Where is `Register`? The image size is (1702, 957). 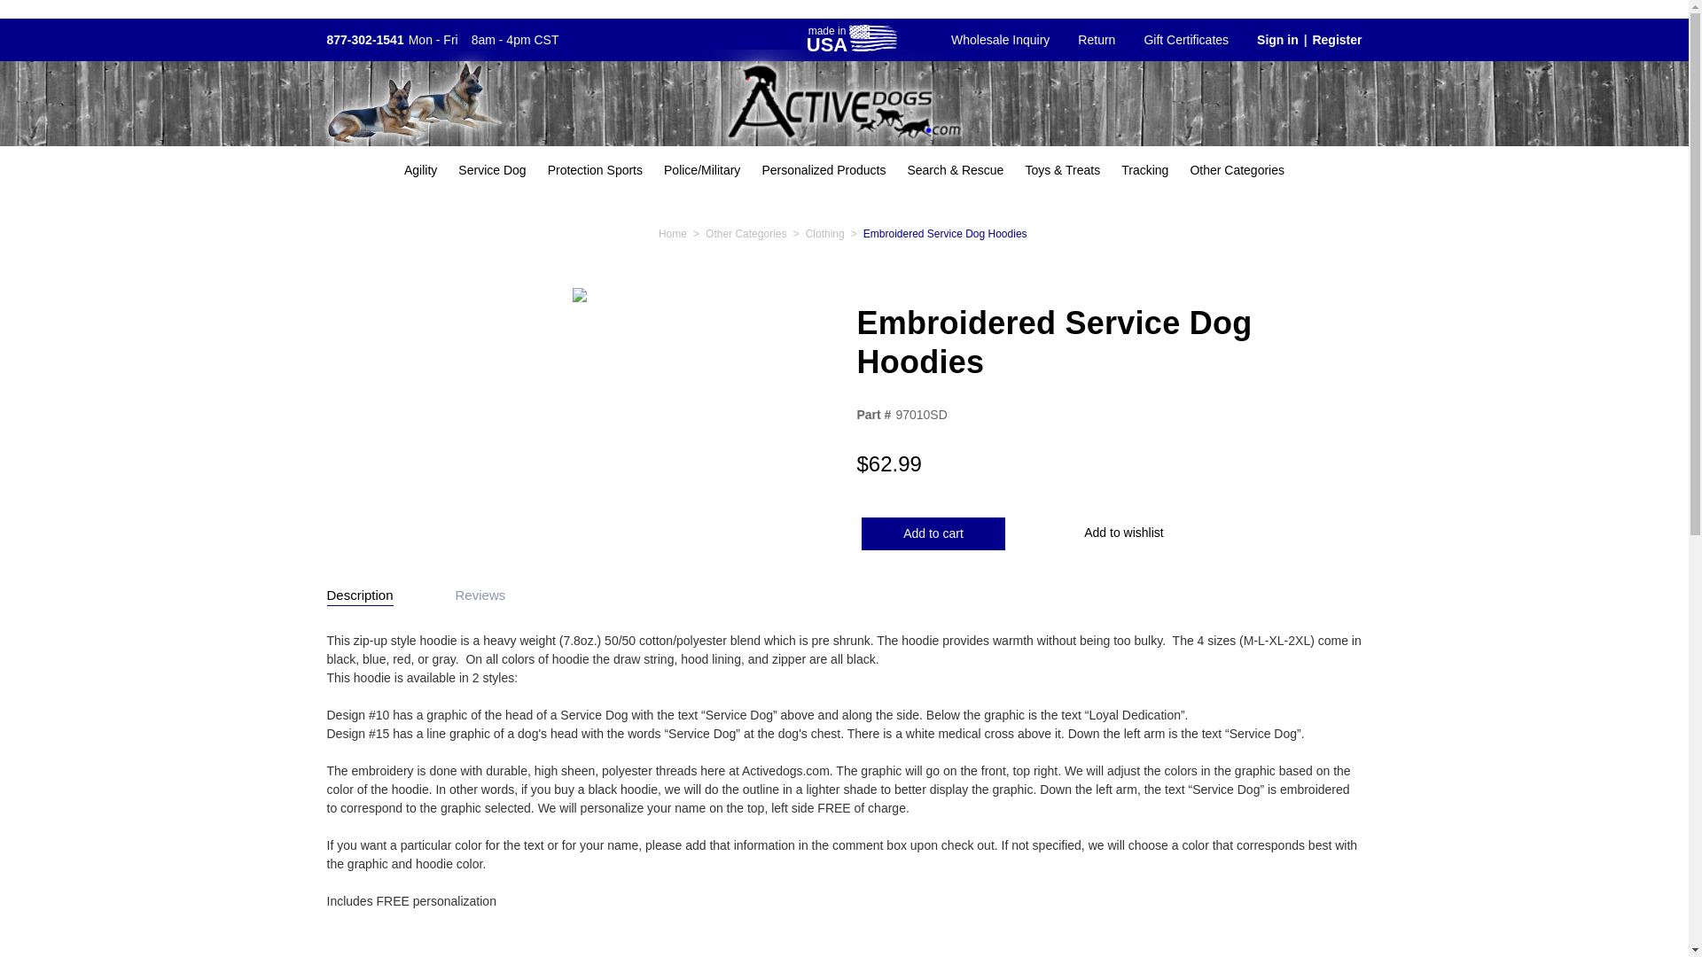
Register is located at coordinates (1344, 40).